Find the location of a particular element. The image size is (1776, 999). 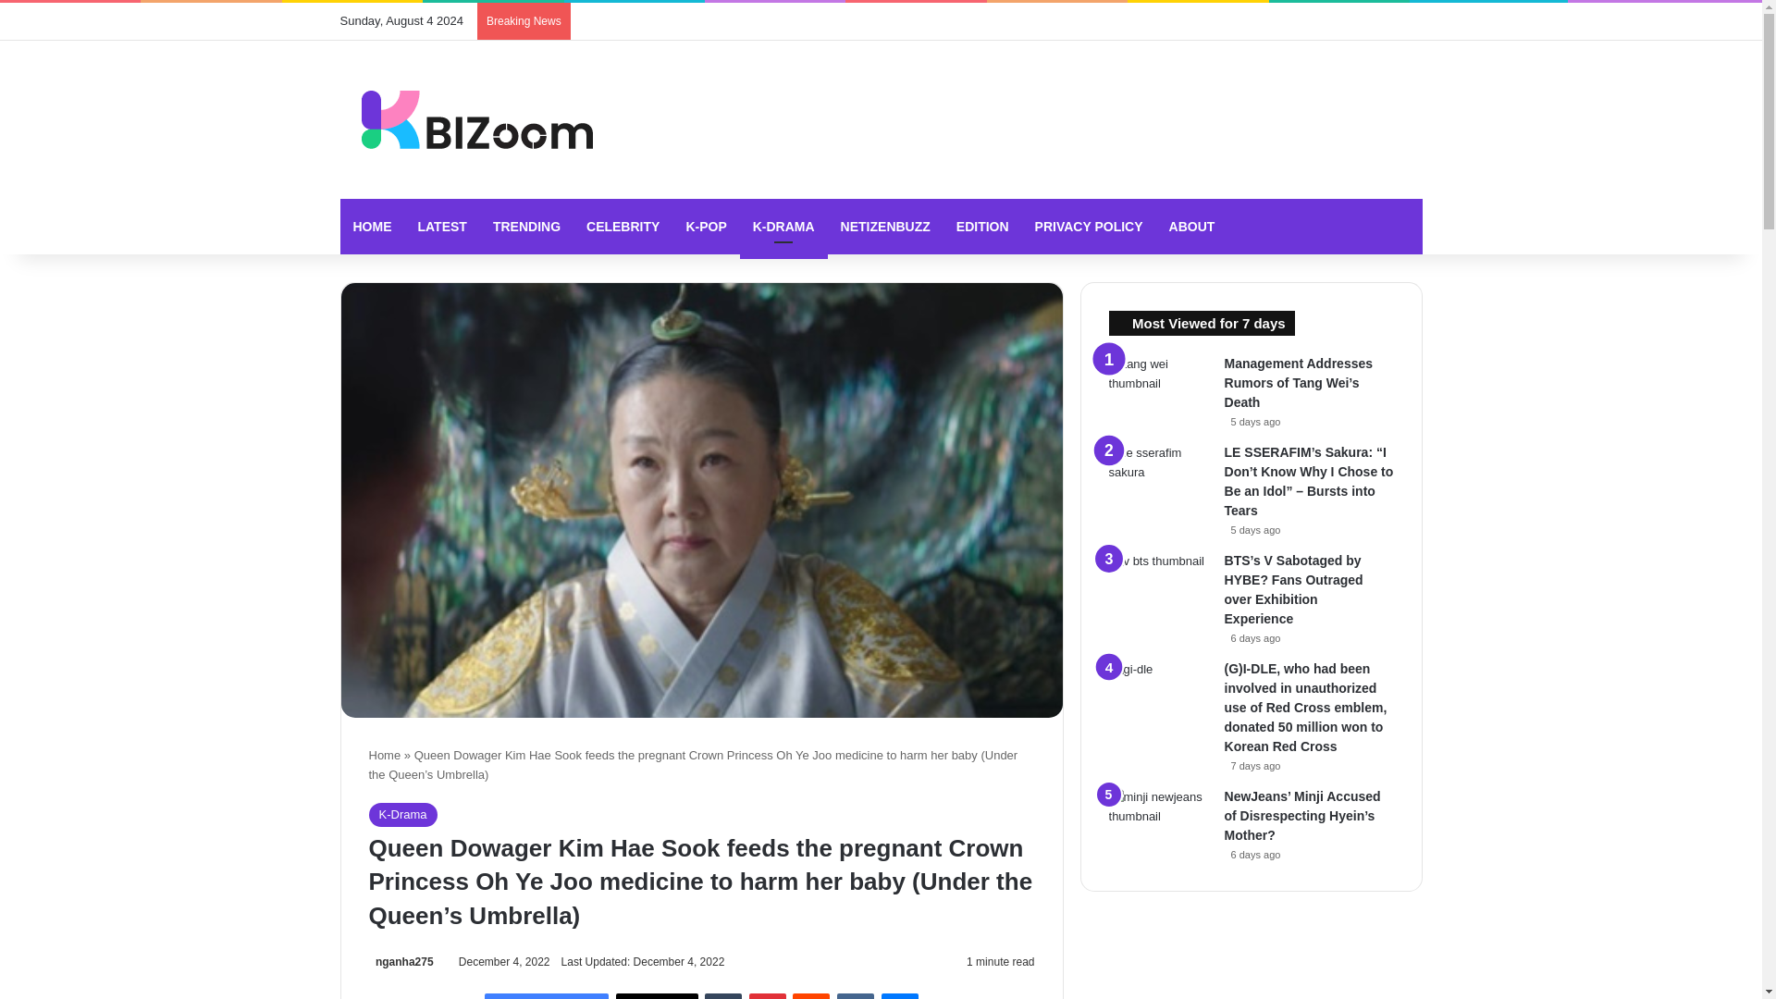

nganha275 is located at coordinates (400, 961).